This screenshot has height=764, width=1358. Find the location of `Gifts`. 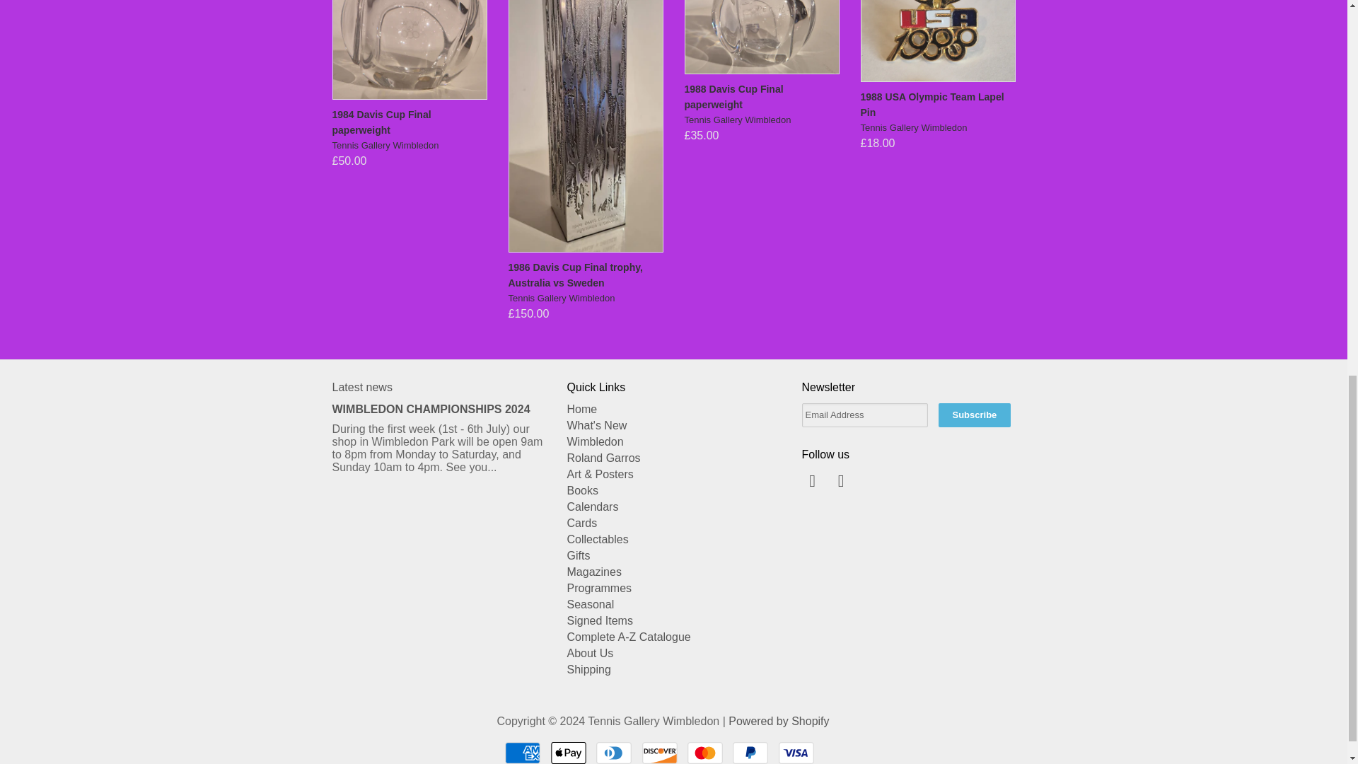

Gifts is located at coordinates (579, 555).